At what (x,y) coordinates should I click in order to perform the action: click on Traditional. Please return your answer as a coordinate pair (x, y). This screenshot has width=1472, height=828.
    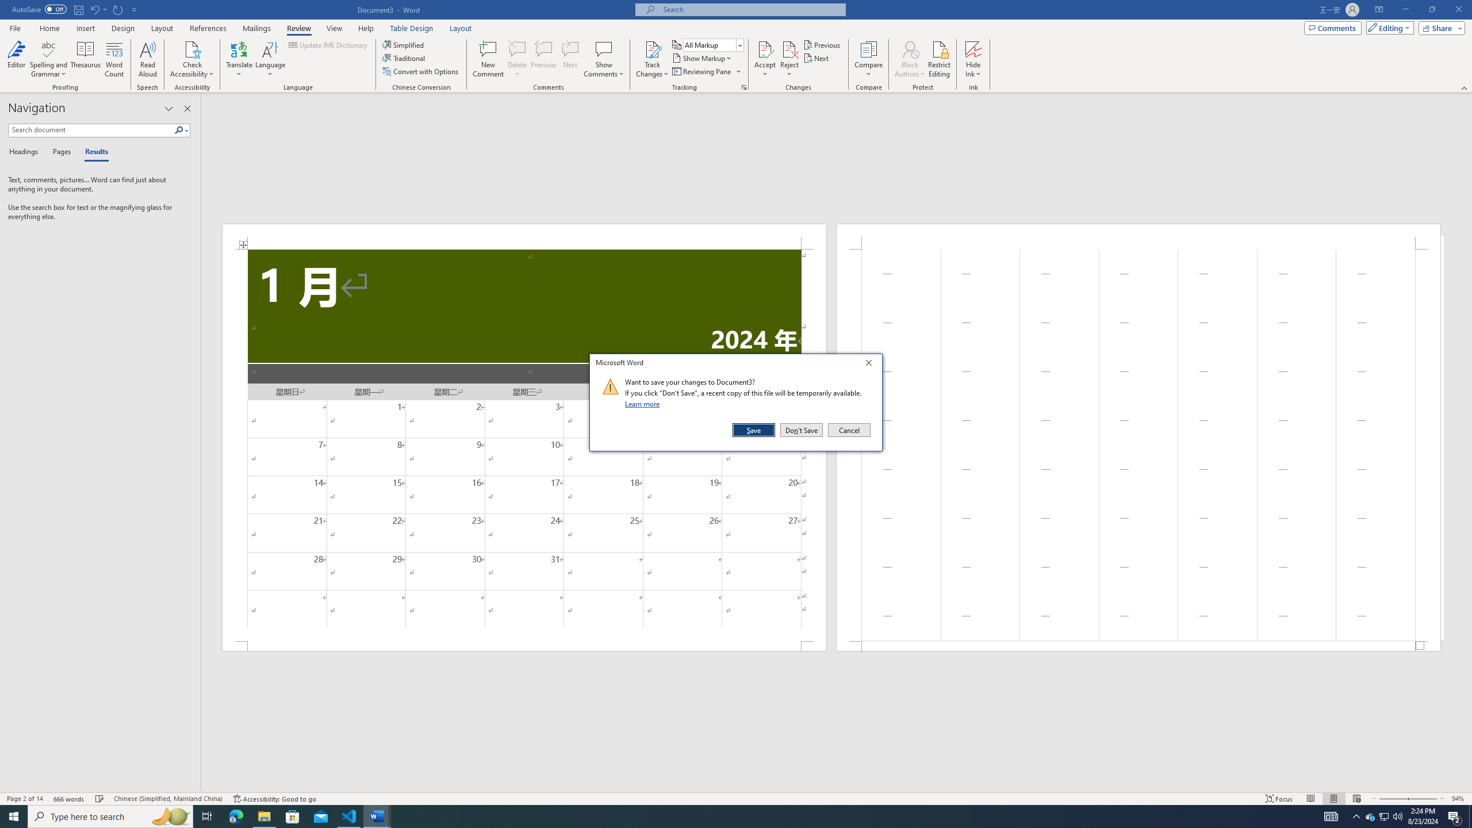
    Looking at the image, I should click on (405, 57).